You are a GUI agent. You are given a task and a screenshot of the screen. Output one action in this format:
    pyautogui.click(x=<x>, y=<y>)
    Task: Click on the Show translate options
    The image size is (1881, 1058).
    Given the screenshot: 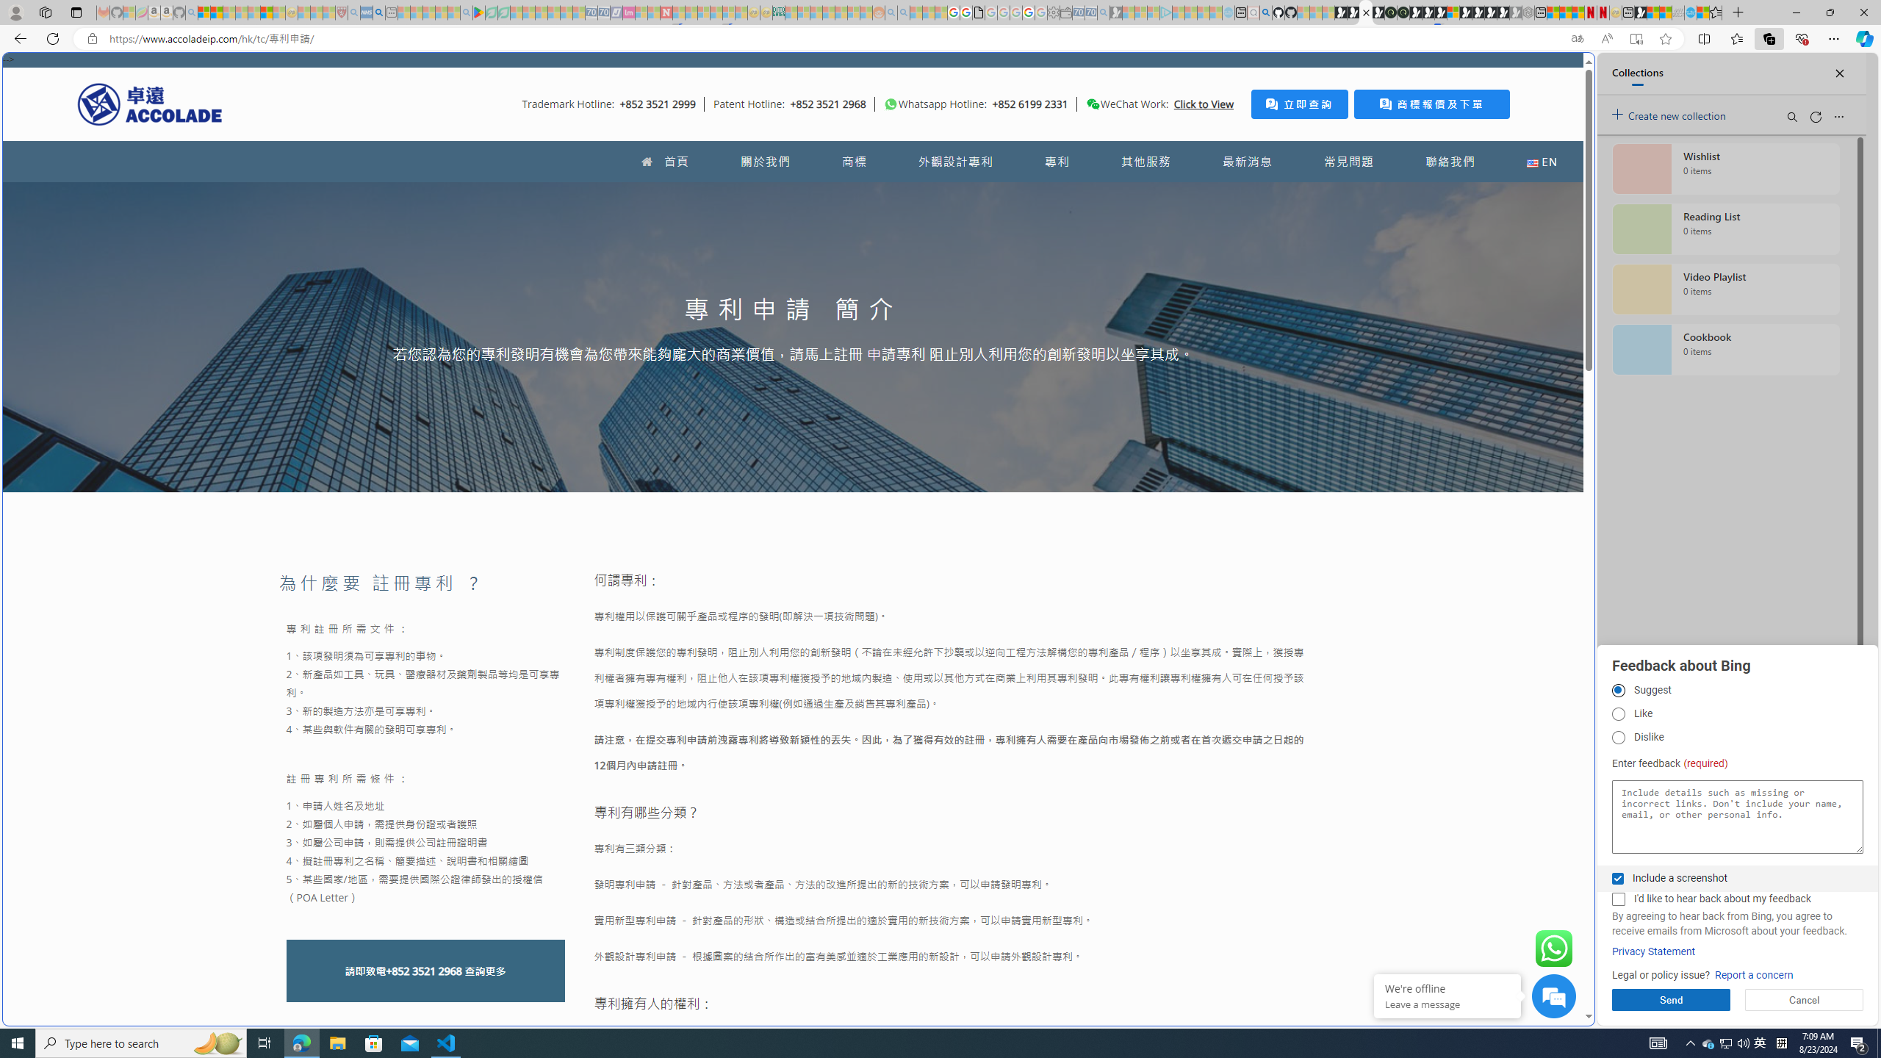 What is the action you would take?
    pyautogui.click(x=1577, y=39)
    